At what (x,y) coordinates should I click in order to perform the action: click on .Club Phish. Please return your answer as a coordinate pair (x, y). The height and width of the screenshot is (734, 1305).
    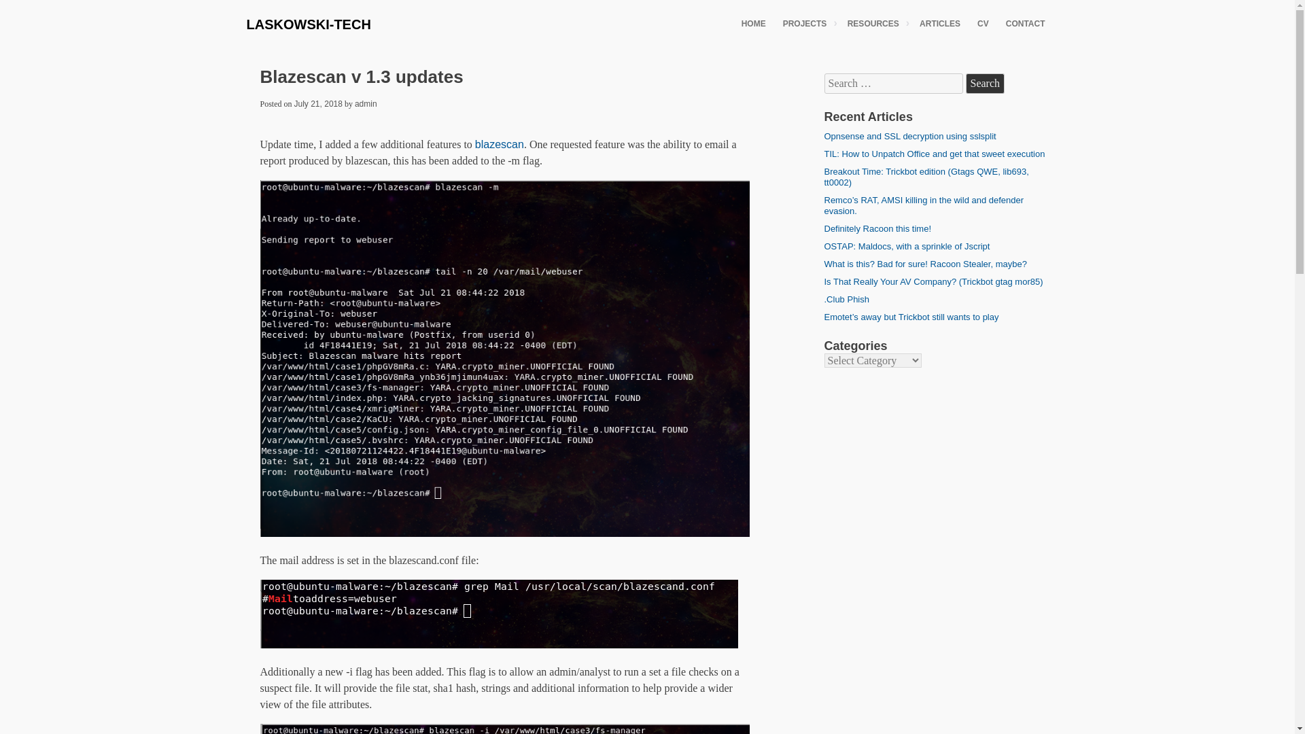
    Looking at the image, I should click on (846, 299).